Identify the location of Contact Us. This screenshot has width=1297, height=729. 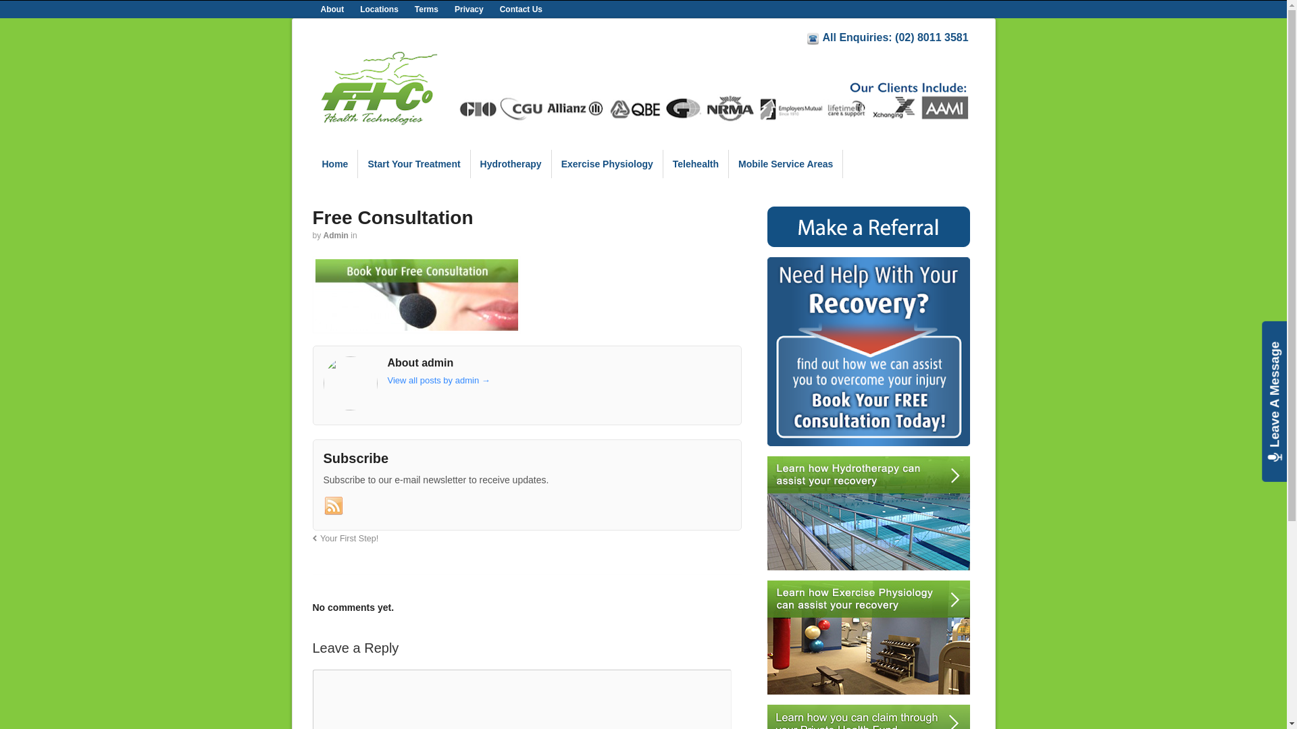
(522, 9).